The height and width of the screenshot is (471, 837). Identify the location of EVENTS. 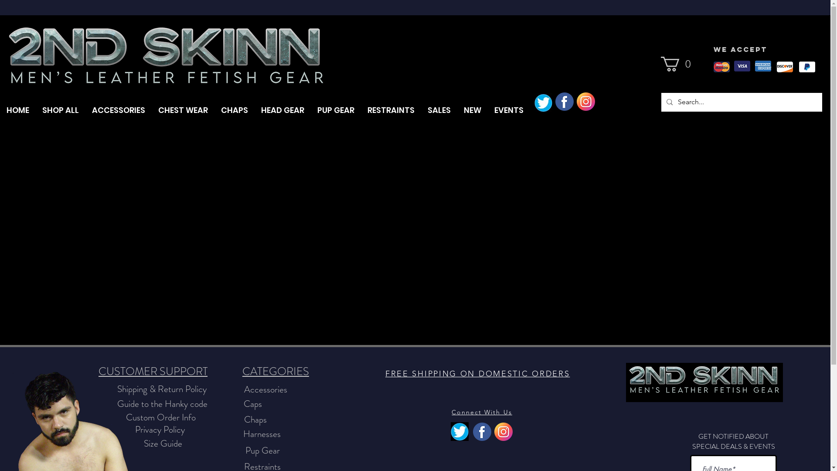
(509, 110).